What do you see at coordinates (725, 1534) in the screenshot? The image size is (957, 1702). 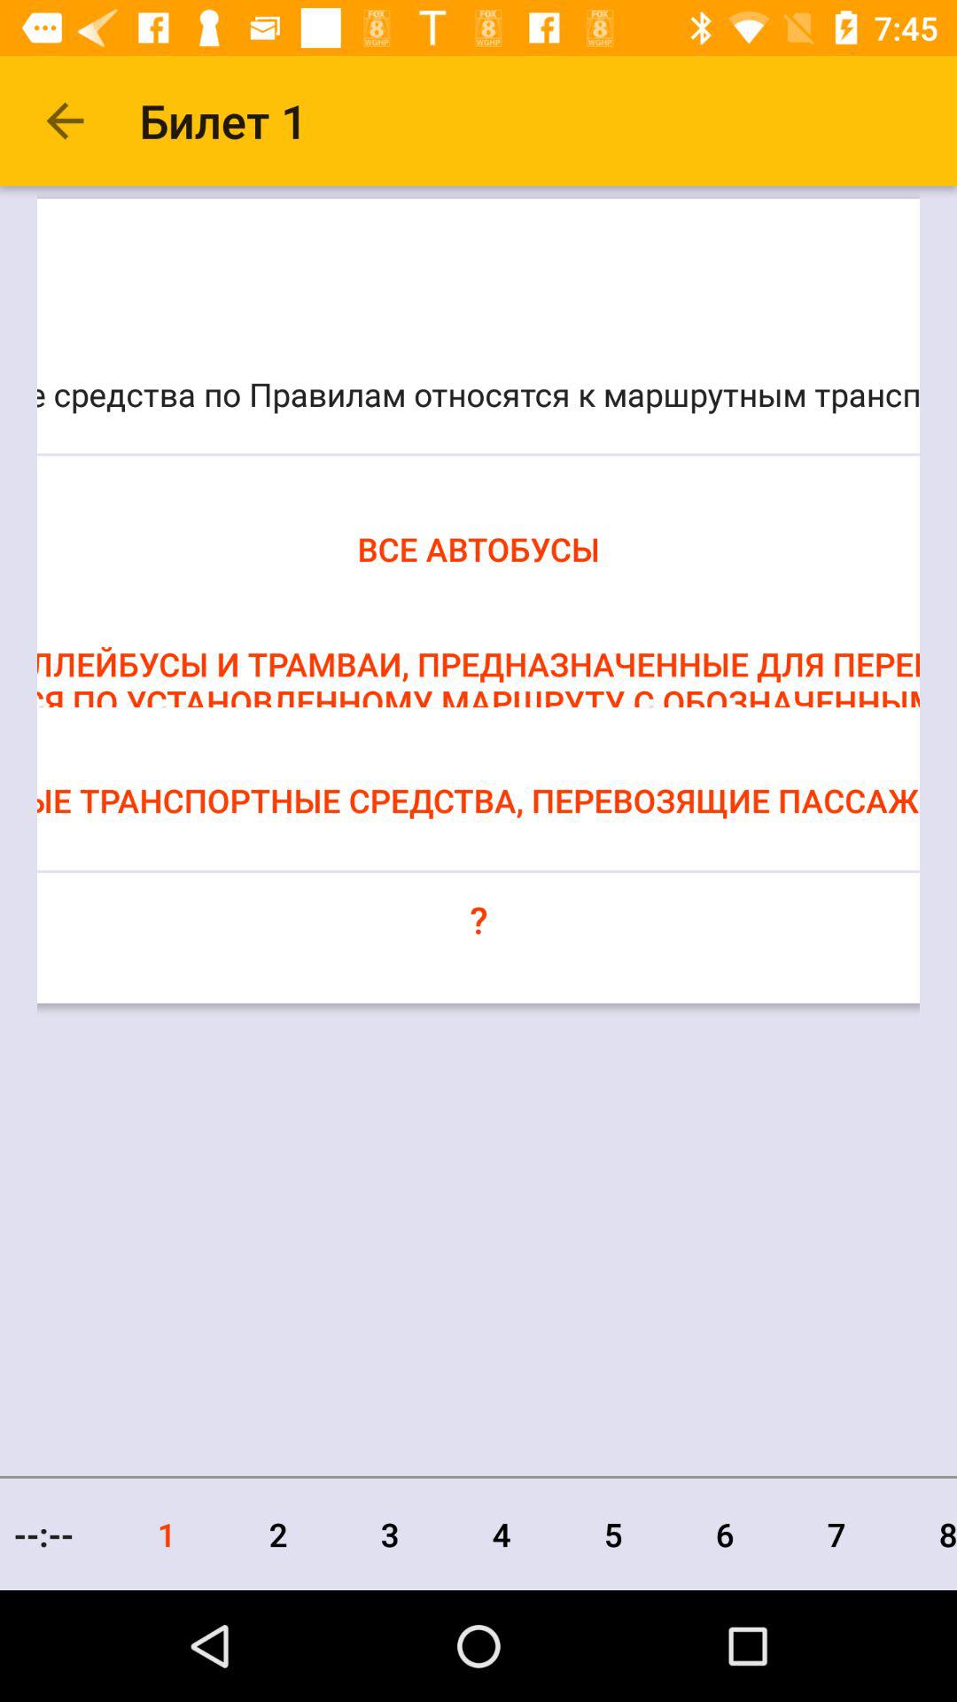 I see `open icon to the left of the 7 item` at bounding box center [725, 1534].